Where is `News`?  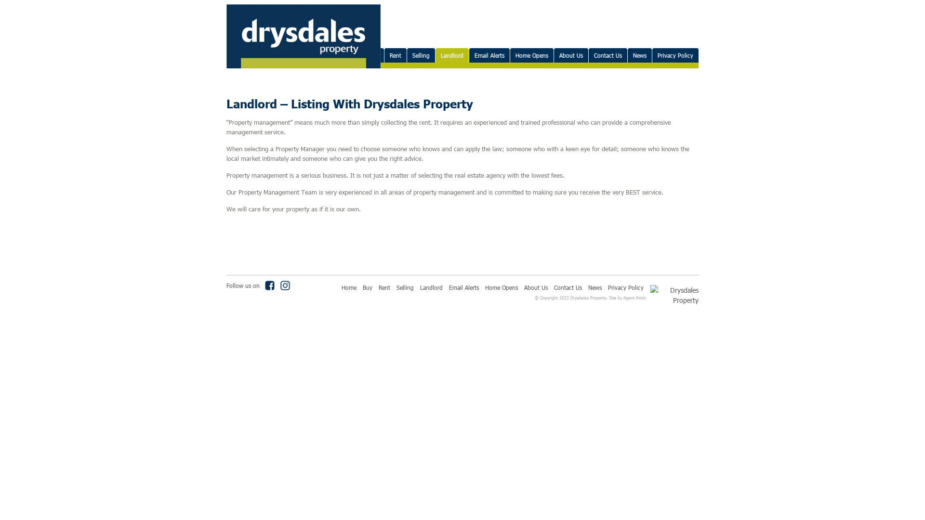 News is located at coordinates (640, 55).